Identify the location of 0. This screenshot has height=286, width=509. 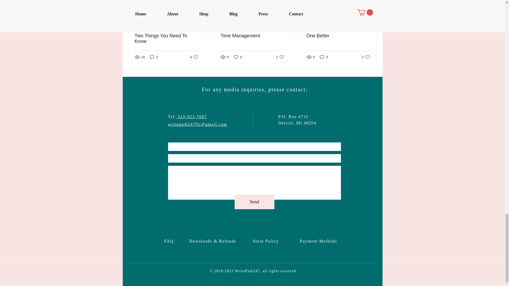
(238, 57).